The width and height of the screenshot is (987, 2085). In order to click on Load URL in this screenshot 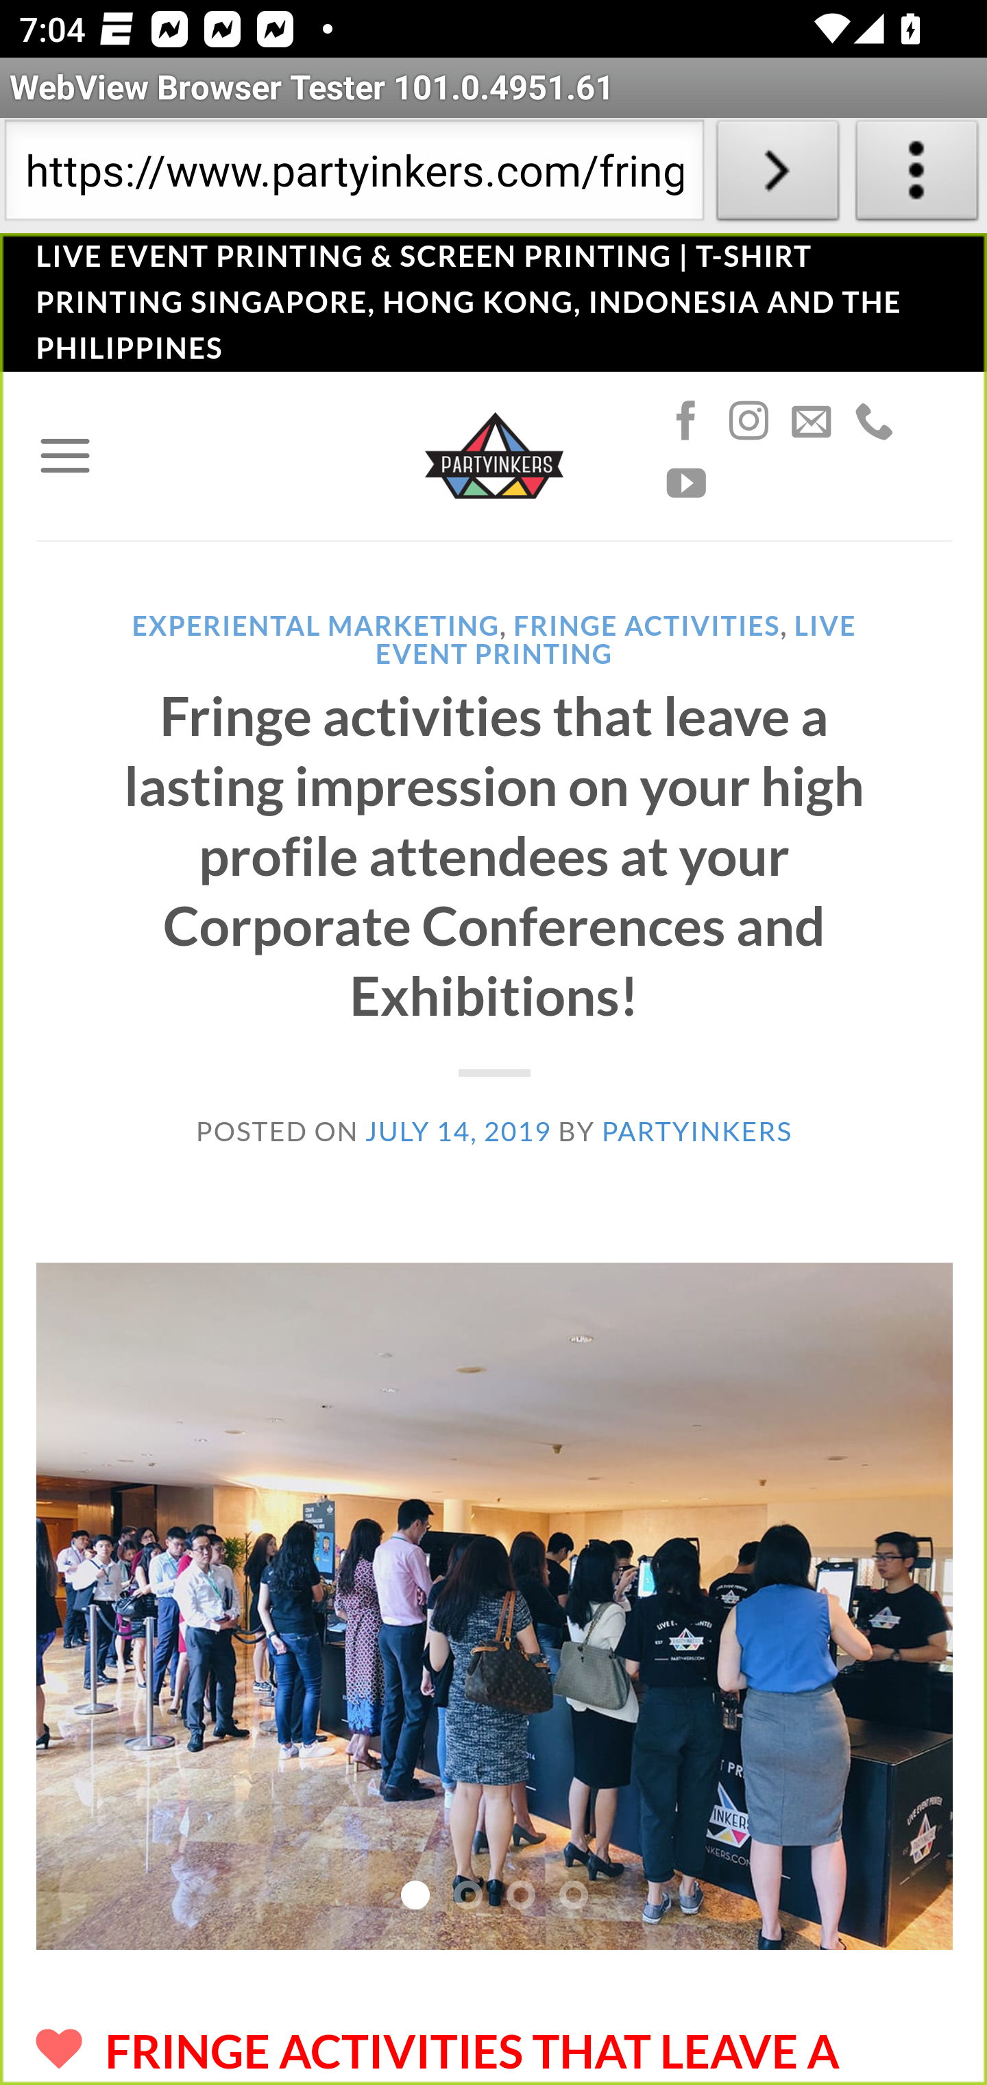, I will do `click(777, 176)`.